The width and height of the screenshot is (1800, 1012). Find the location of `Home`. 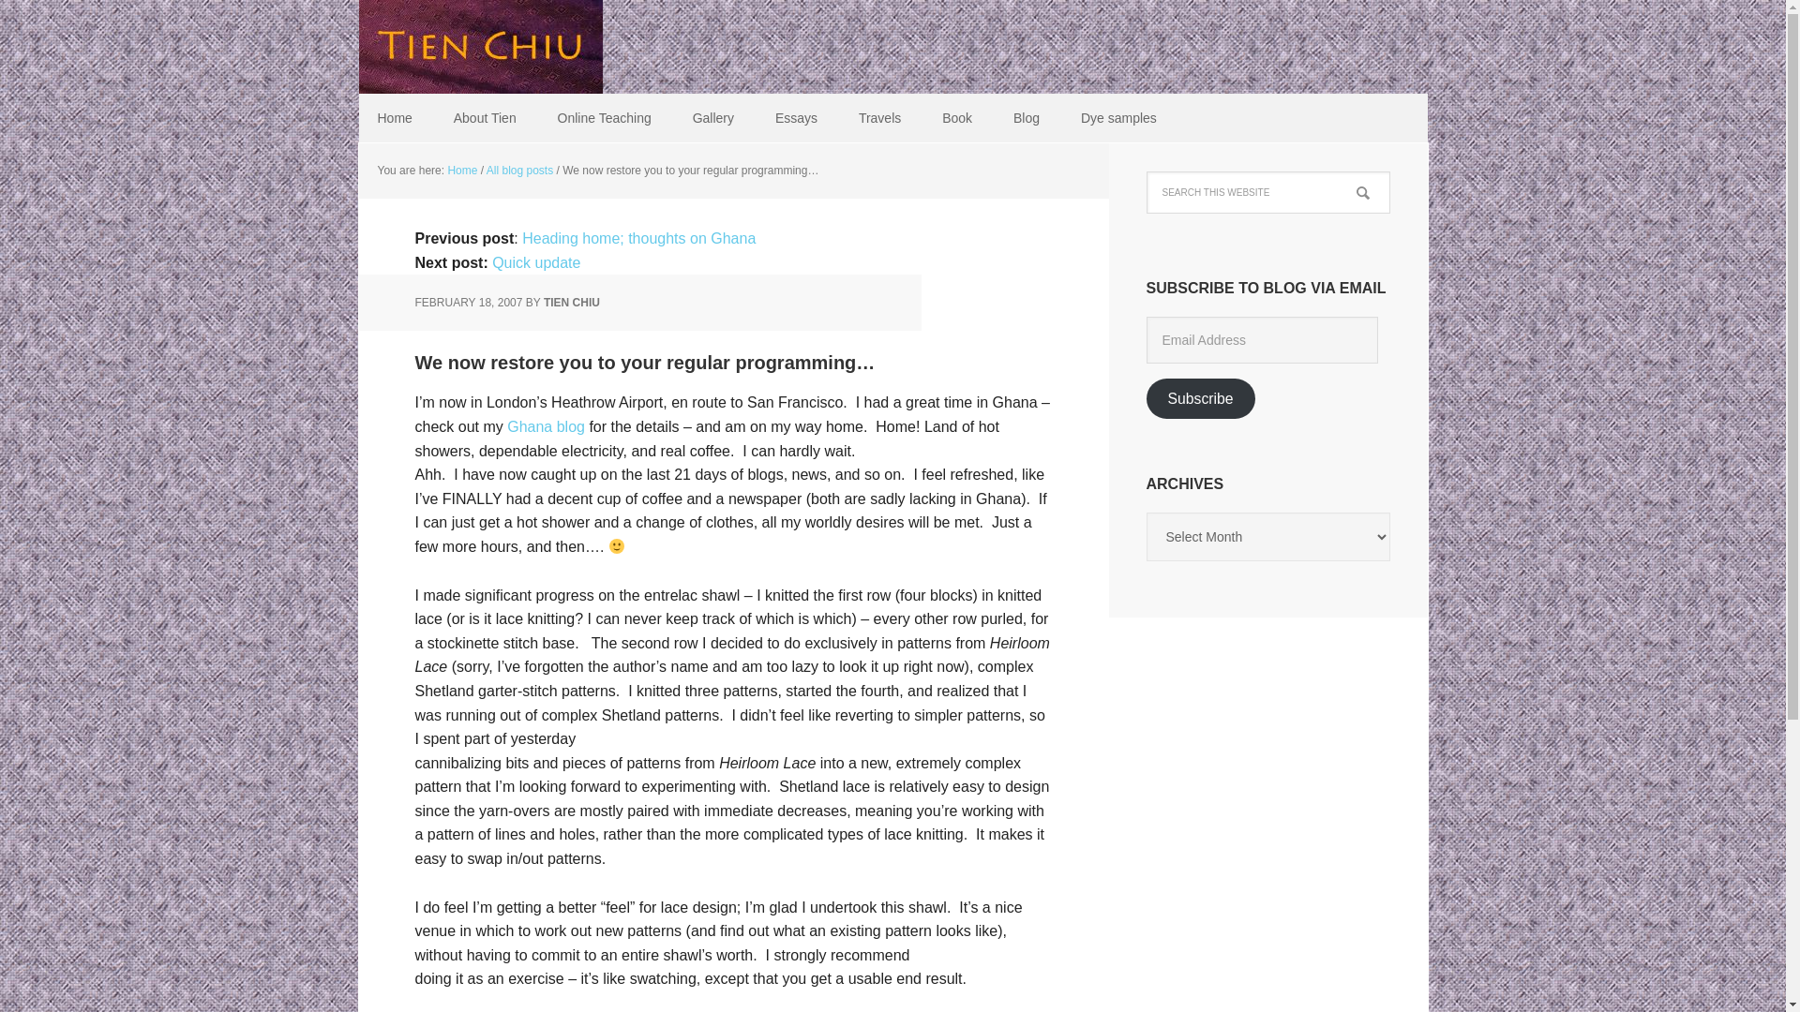

Home is located at coordinates (394, 118).